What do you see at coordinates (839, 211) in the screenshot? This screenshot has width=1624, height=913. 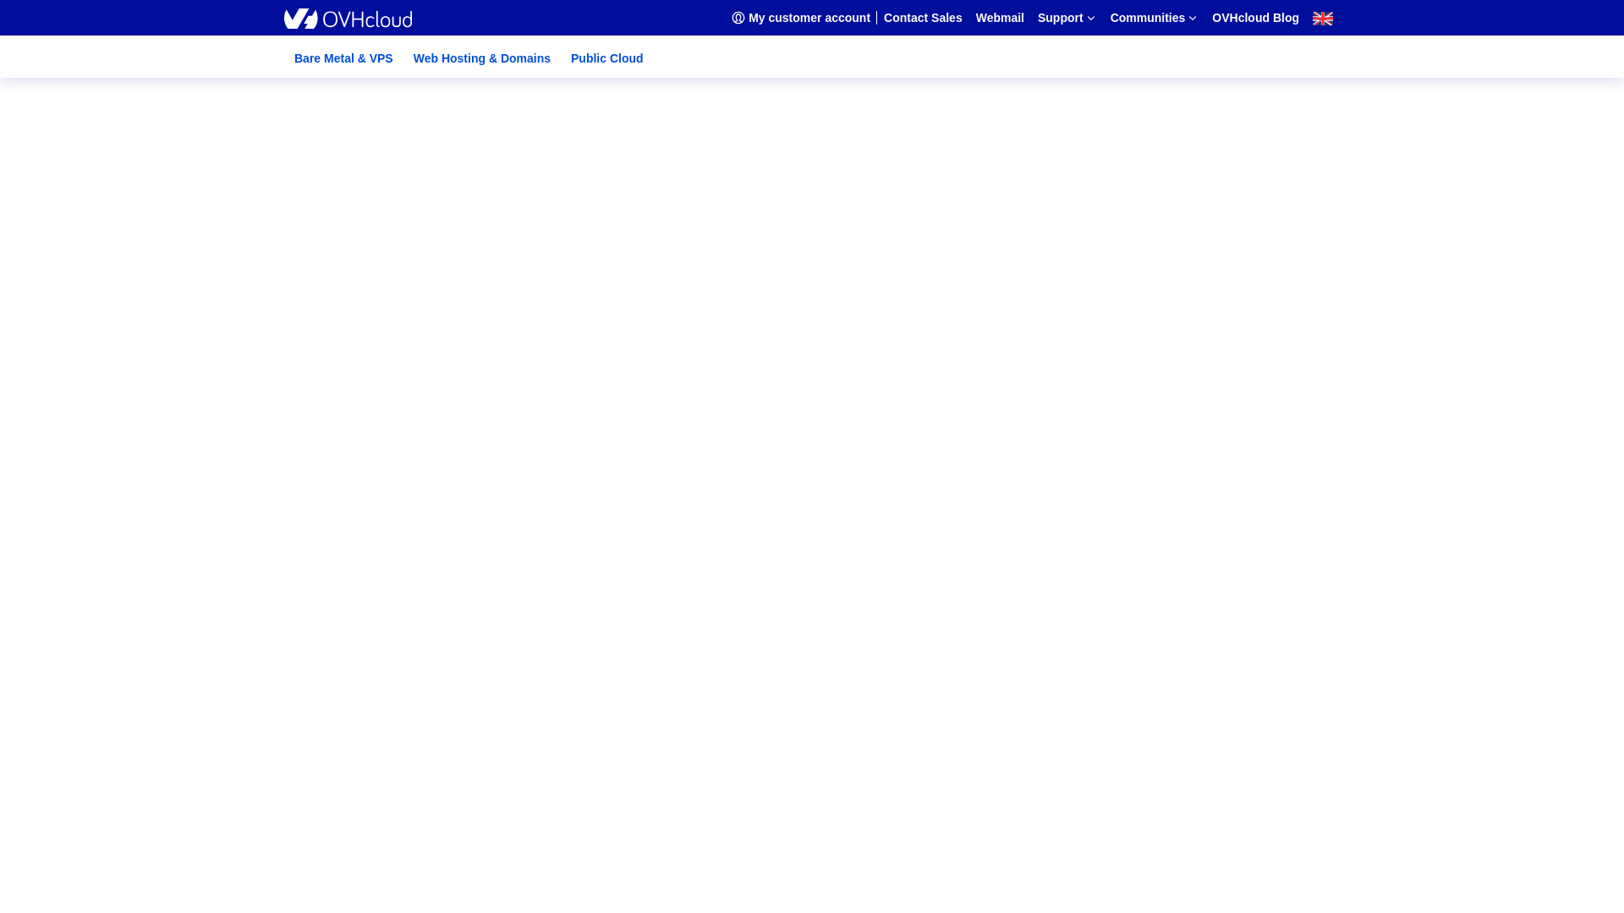 I see `No pending order` at bounding box center [839, 211].